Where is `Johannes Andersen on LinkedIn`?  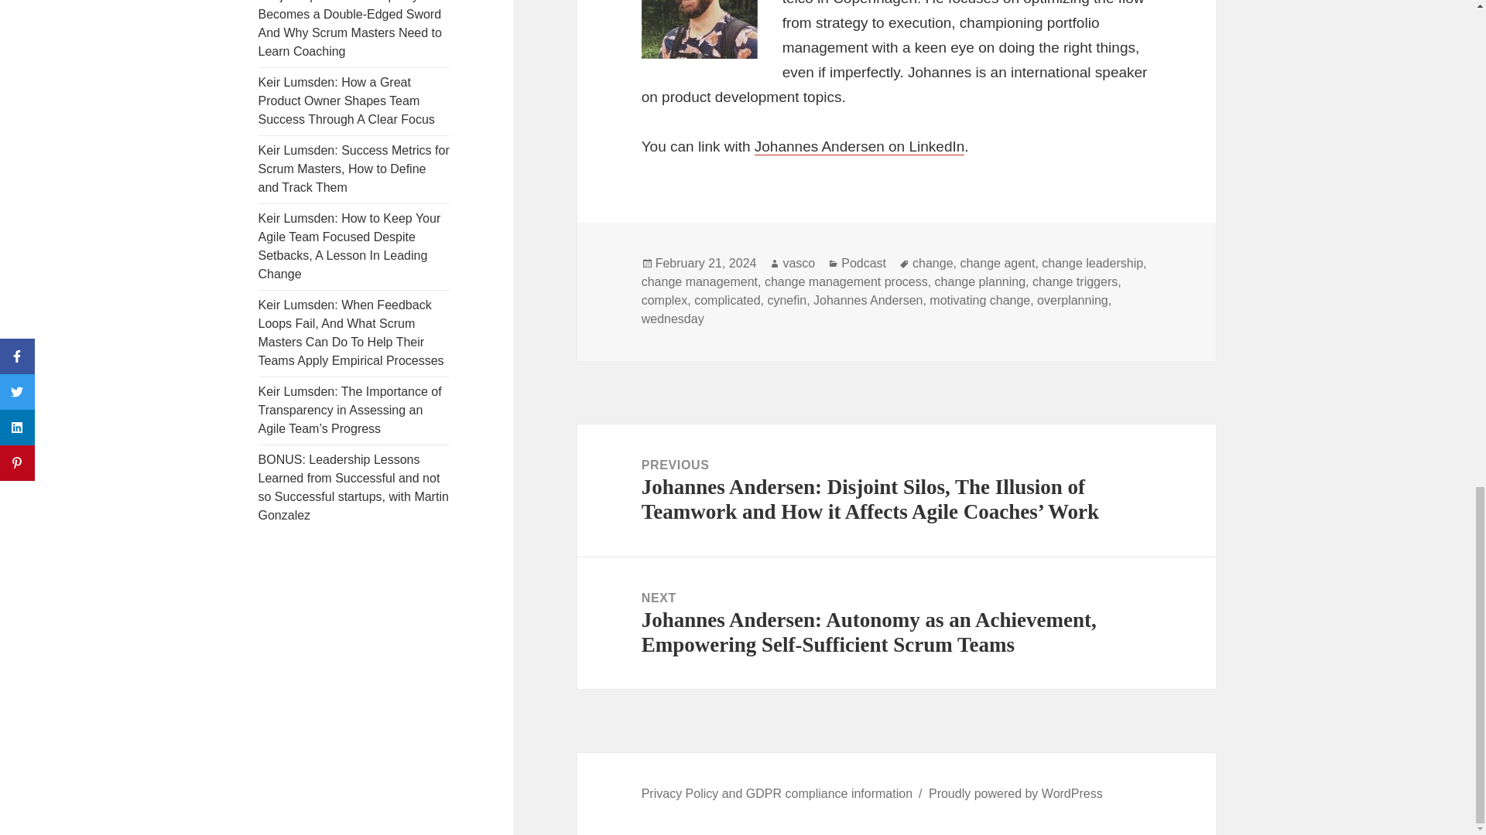 Johannes Andersen on LinkedIn is located at coordinates (859, 147).